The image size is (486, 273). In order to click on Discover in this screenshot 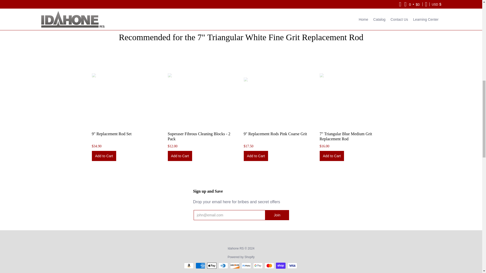, I will do `click(235, 265)`.